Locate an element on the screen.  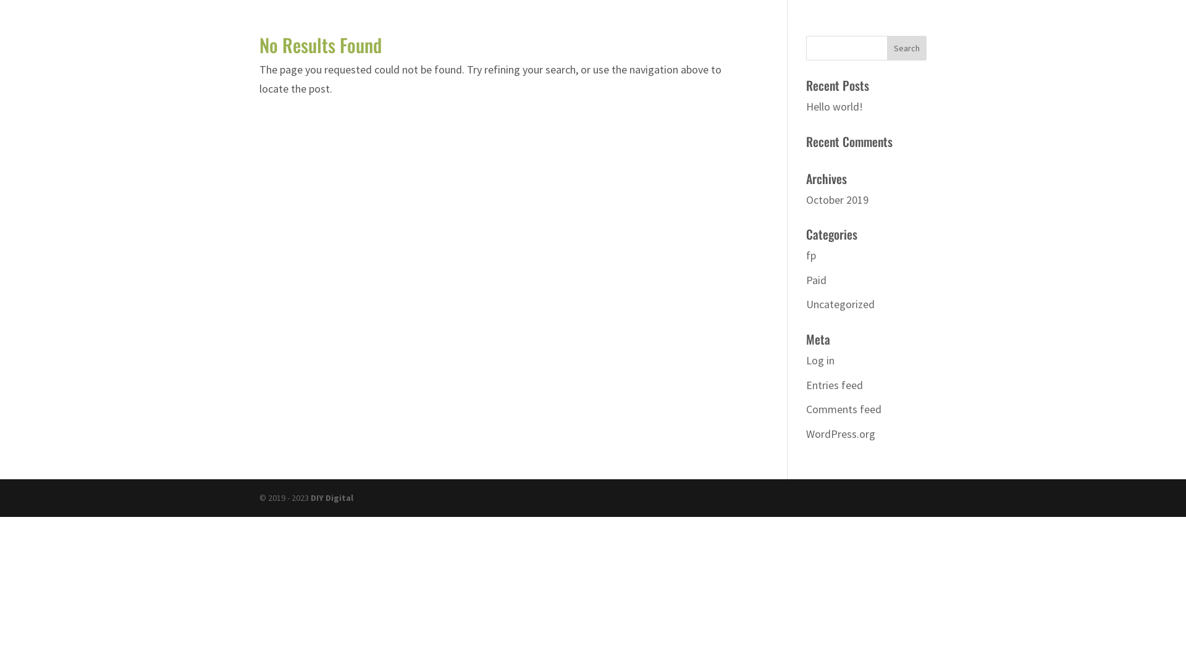
SHOP is located at coordinates (851, 35).